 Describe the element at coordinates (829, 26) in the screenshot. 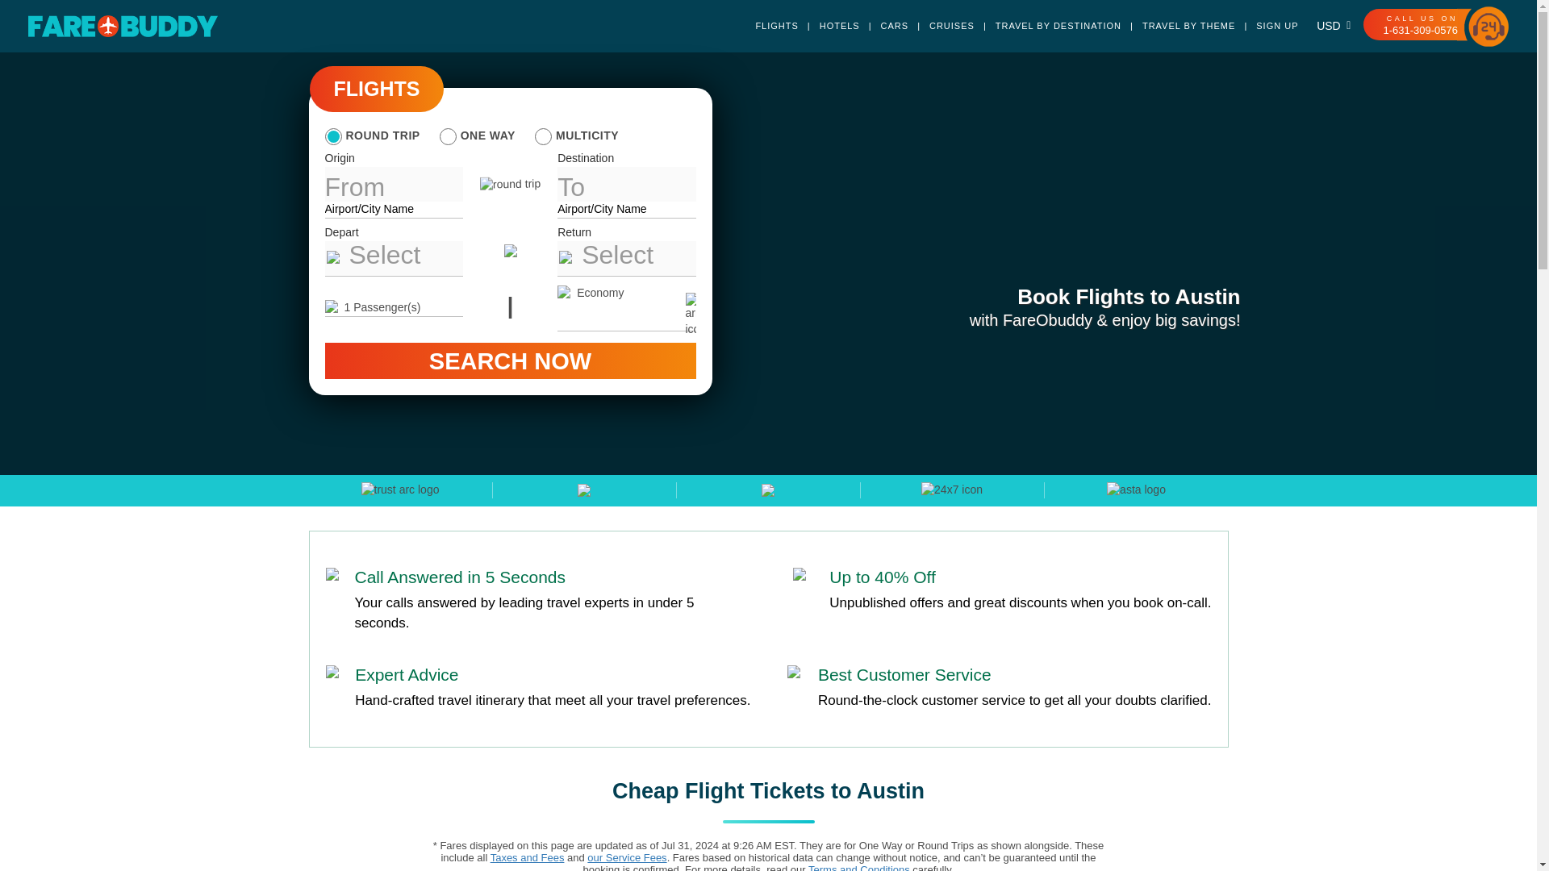

I see `HOTELS` at that location.